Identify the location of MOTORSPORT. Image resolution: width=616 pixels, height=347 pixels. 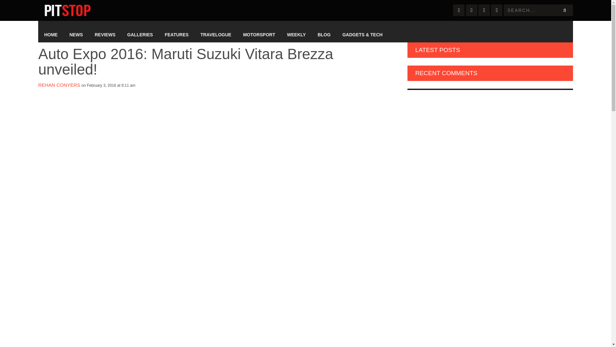
(259, 35).